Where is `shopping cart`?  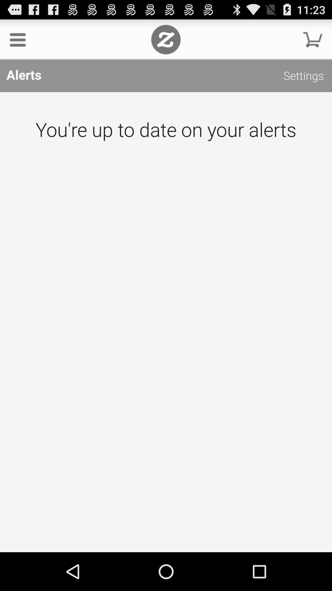
shopping cart is located at coordinates (313, 39).